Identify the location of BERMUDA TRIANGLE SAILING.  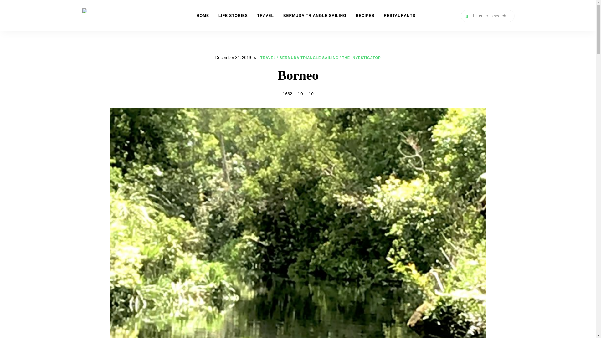
(315, 16).